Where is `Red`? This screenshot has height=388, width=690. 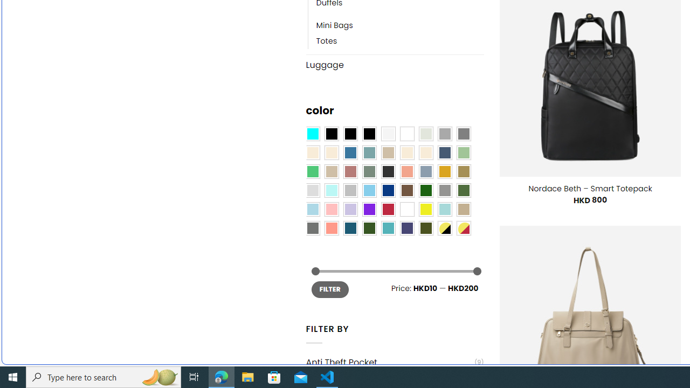 Red is located at coordinates (388, 209).